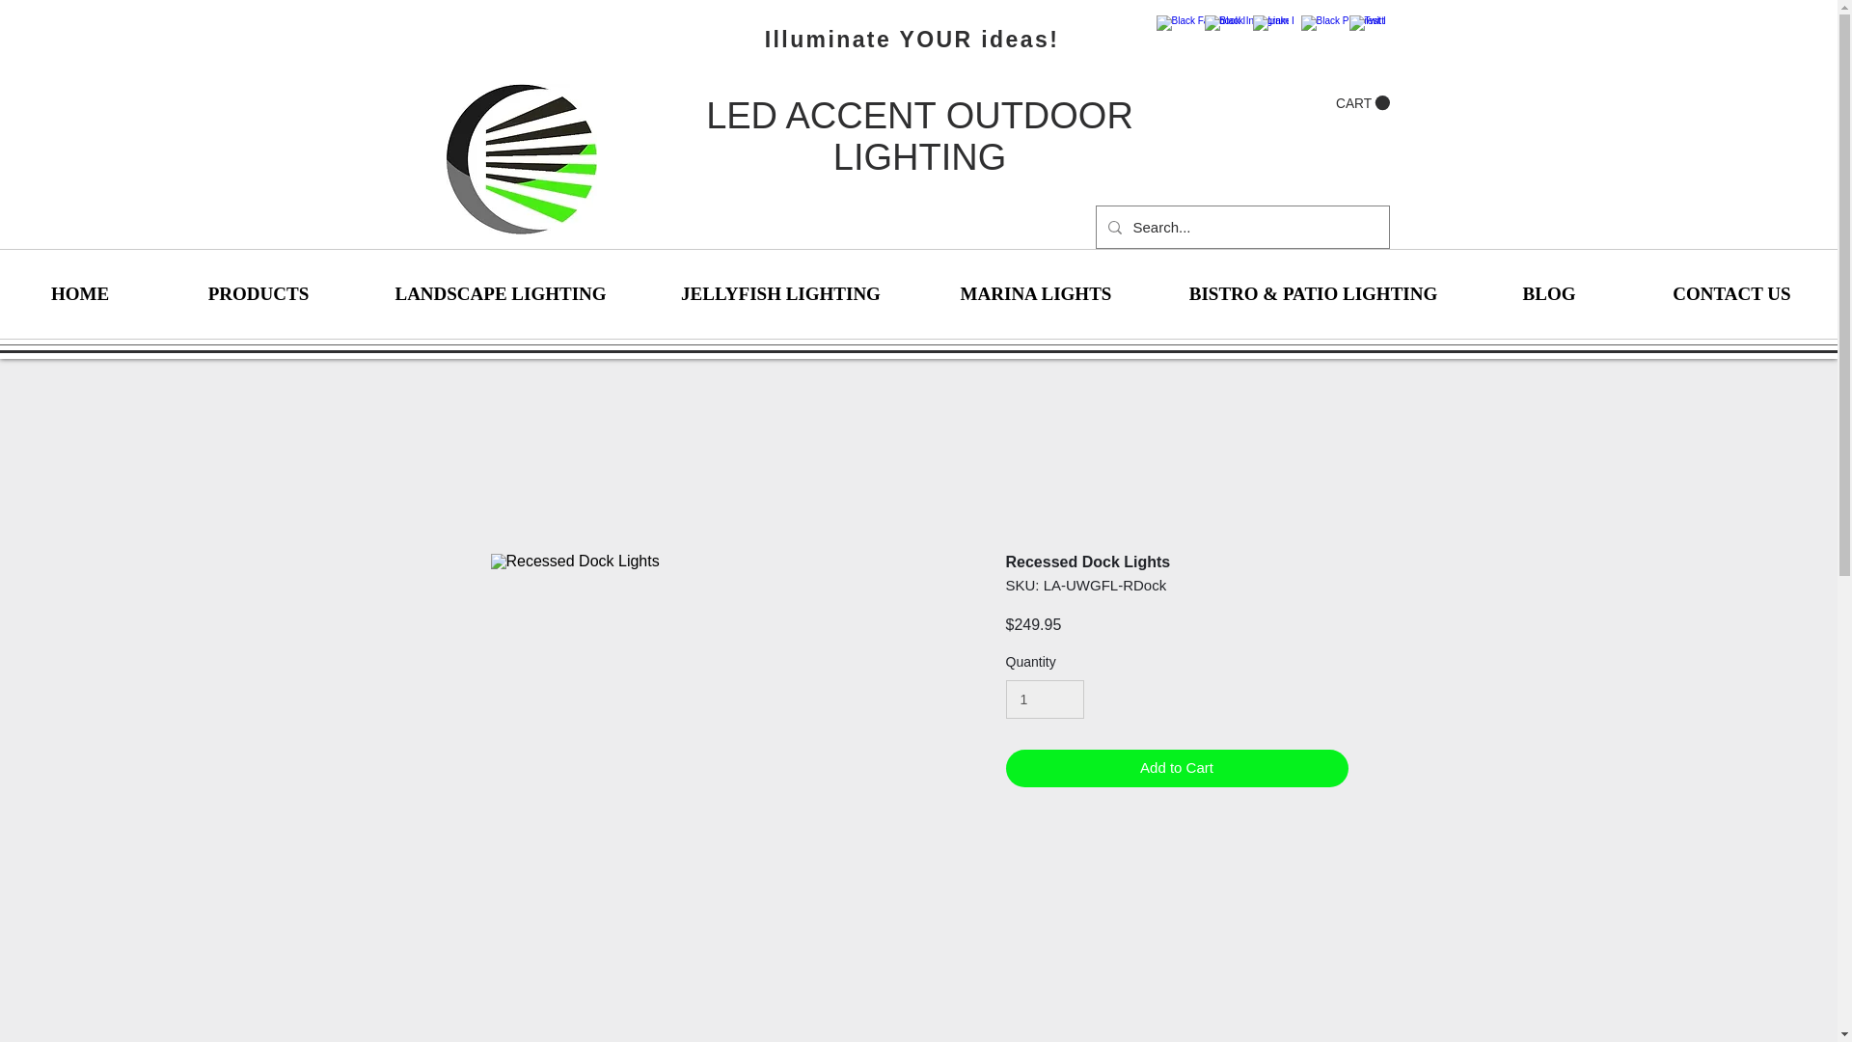  What do you see at coordinates (919, 136) in the screenshot?
I see `LED ACCENT OUTDOOR LIGHTING` at bounding box center [919, 136].